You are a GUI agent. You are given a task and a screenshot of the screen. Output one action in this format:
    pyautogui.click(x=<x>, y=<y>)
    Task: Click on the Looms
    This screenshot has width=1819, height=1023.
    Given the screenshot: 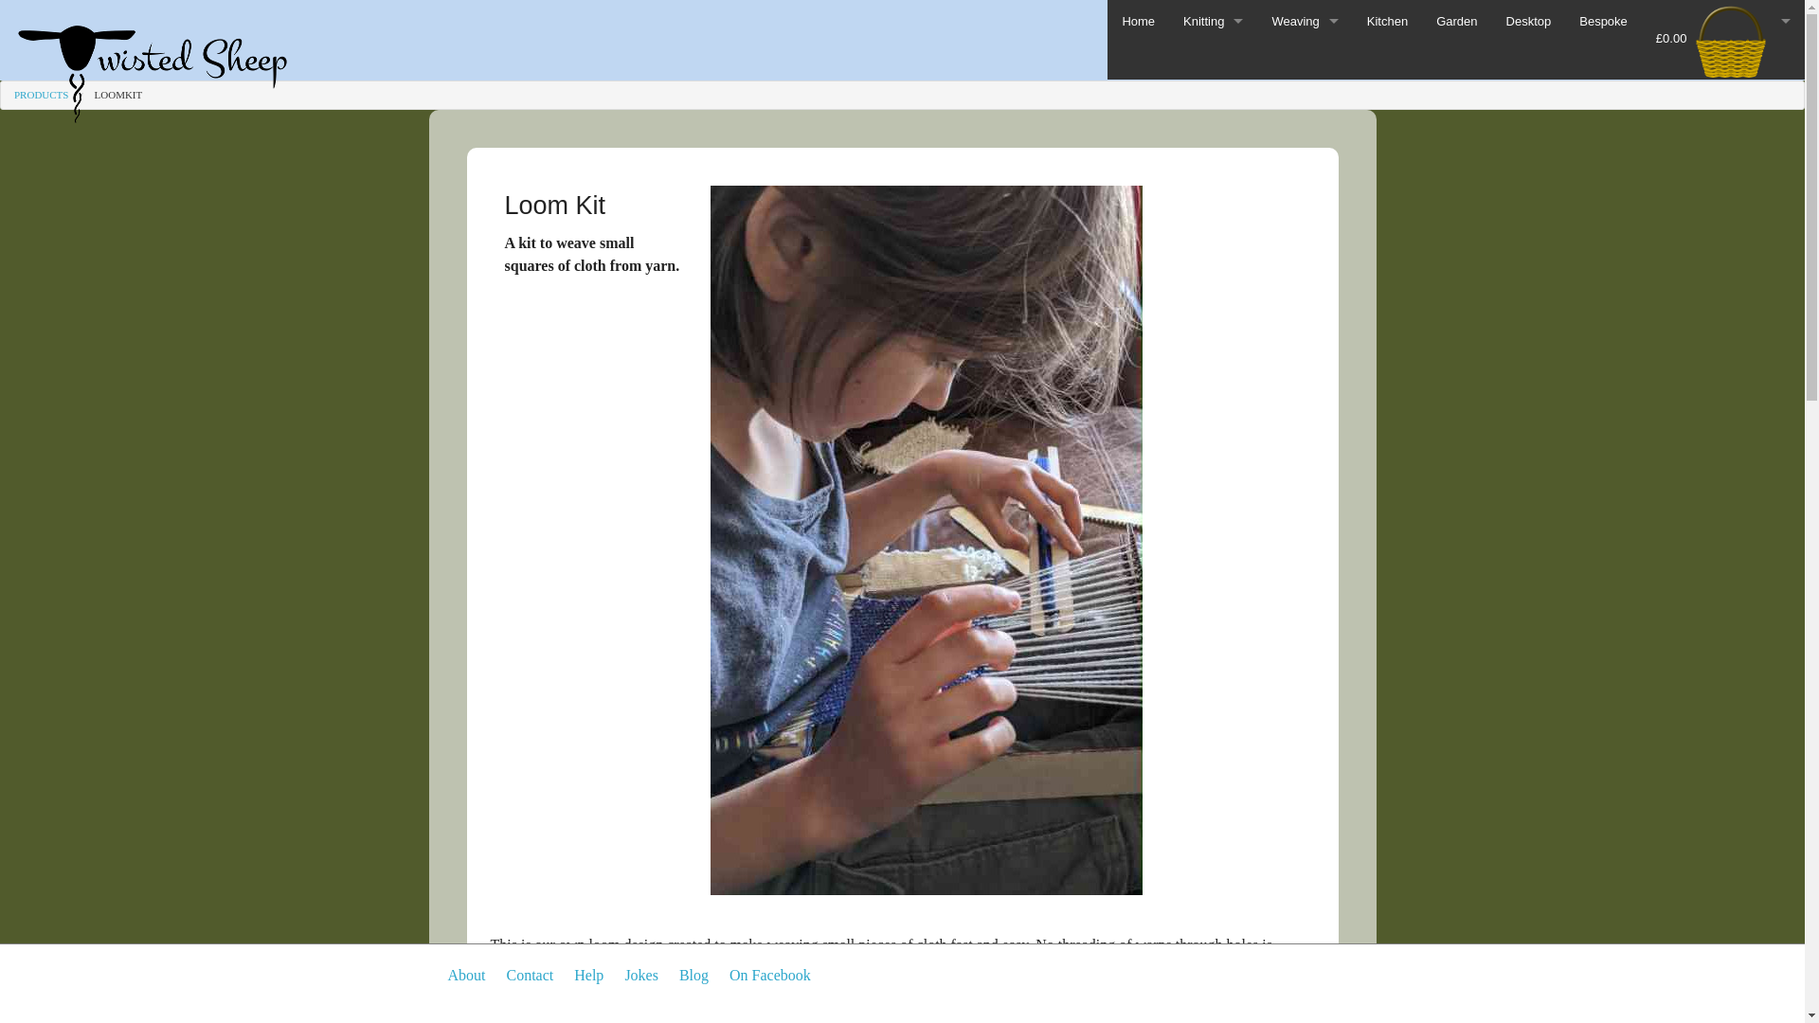 What is the action you would take?
    pyautogui.click(x=1304, y=150)
    